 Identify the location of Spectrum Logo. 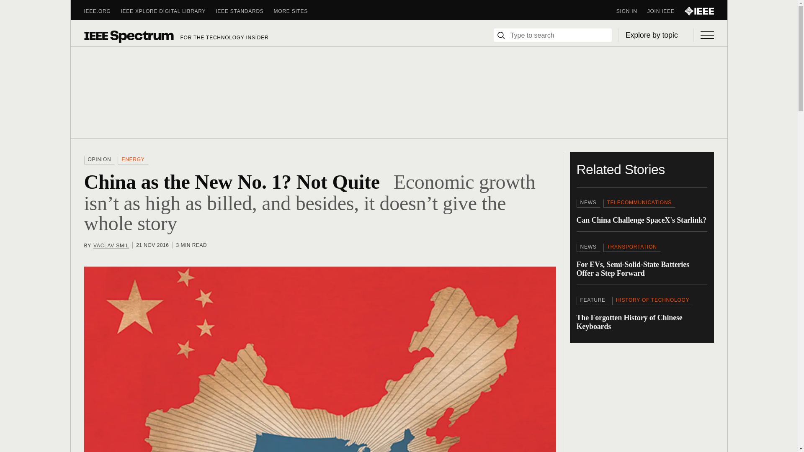
(128, 36).